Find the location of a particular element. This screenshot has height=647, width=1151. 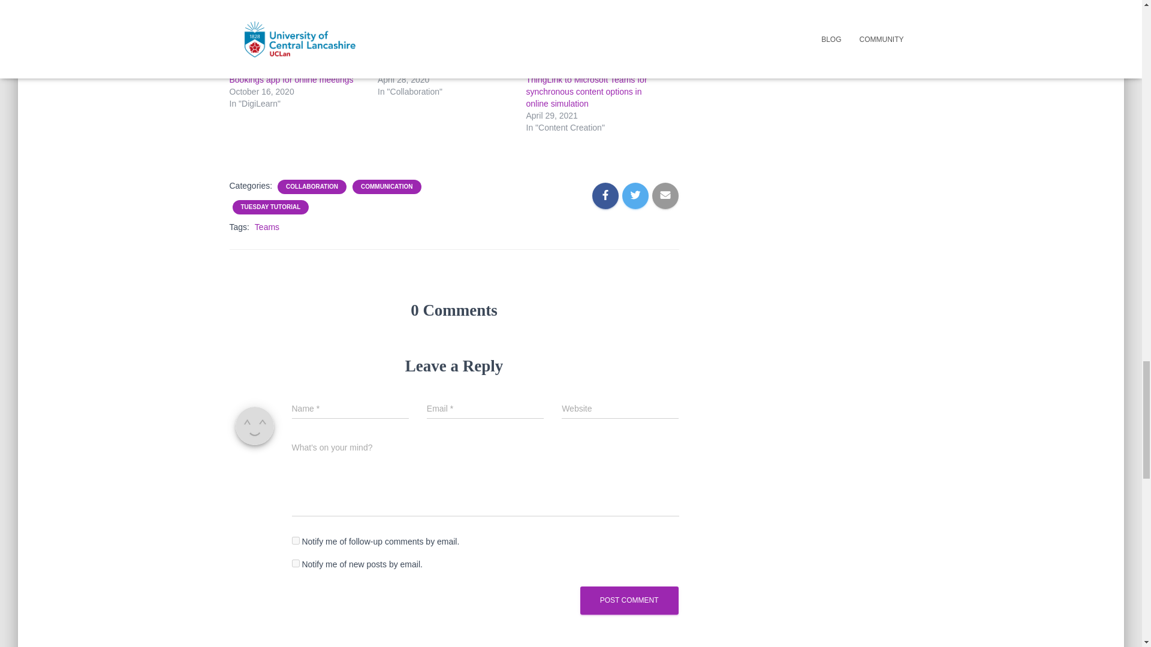

Microsoft Teams: Time to focus! is located at coordinates (436, 67).